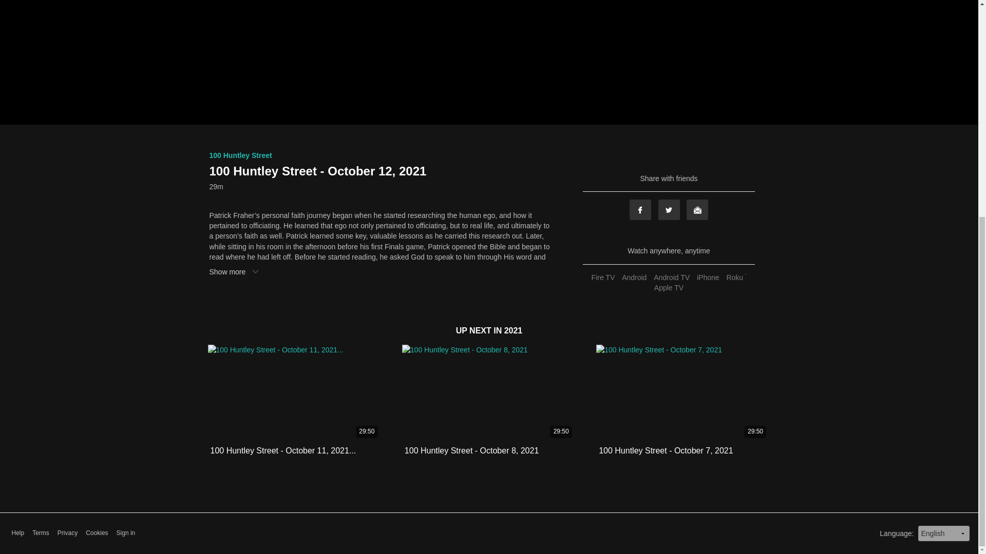 The height and width of the screenshot is (554, 986). I want to click on Cookies, so click(97, 533).